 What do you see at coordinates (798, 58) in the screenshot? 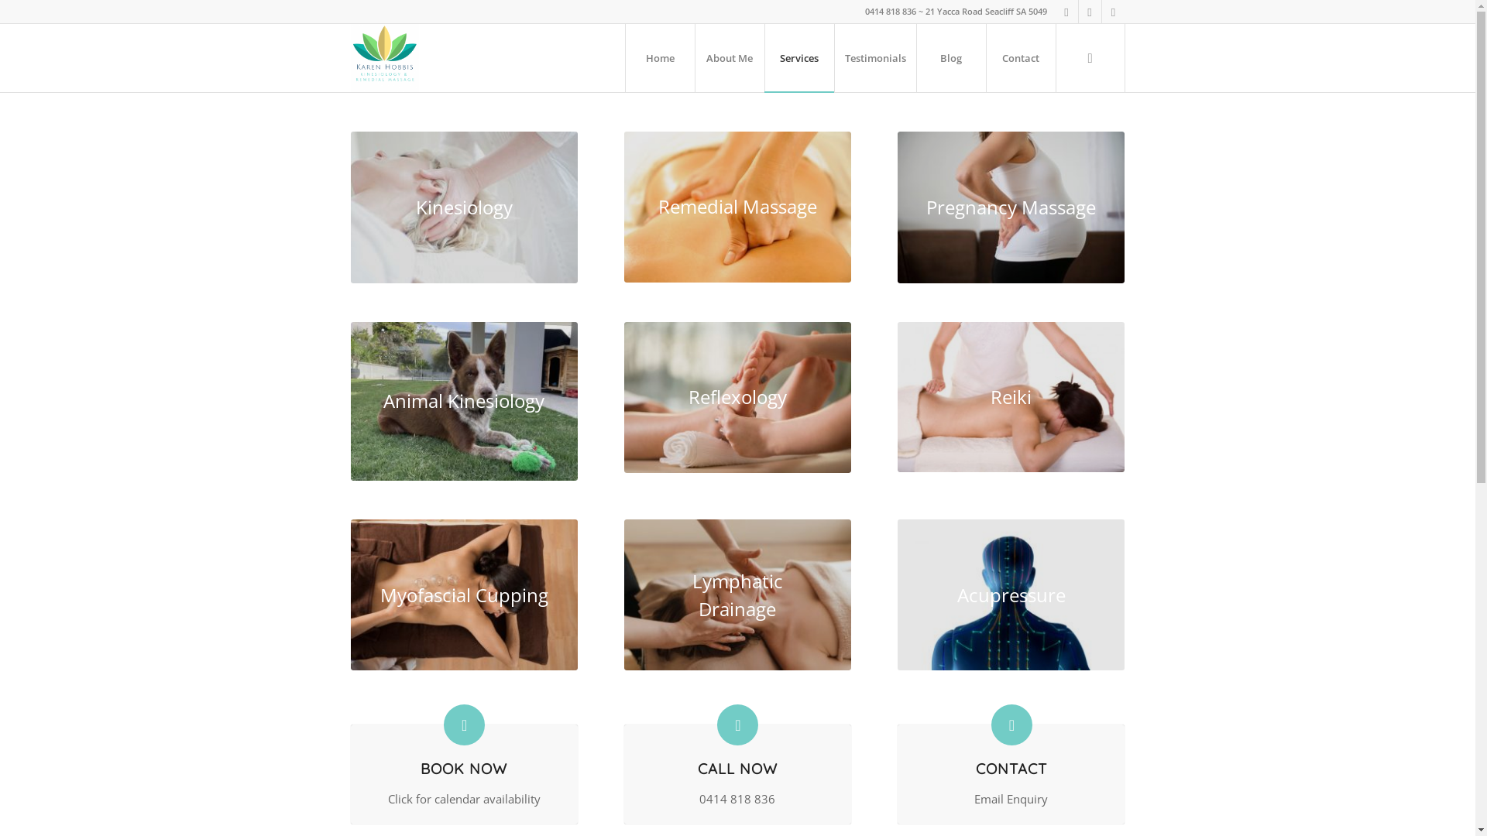
I see `Services` at bounding box center [798, 58].